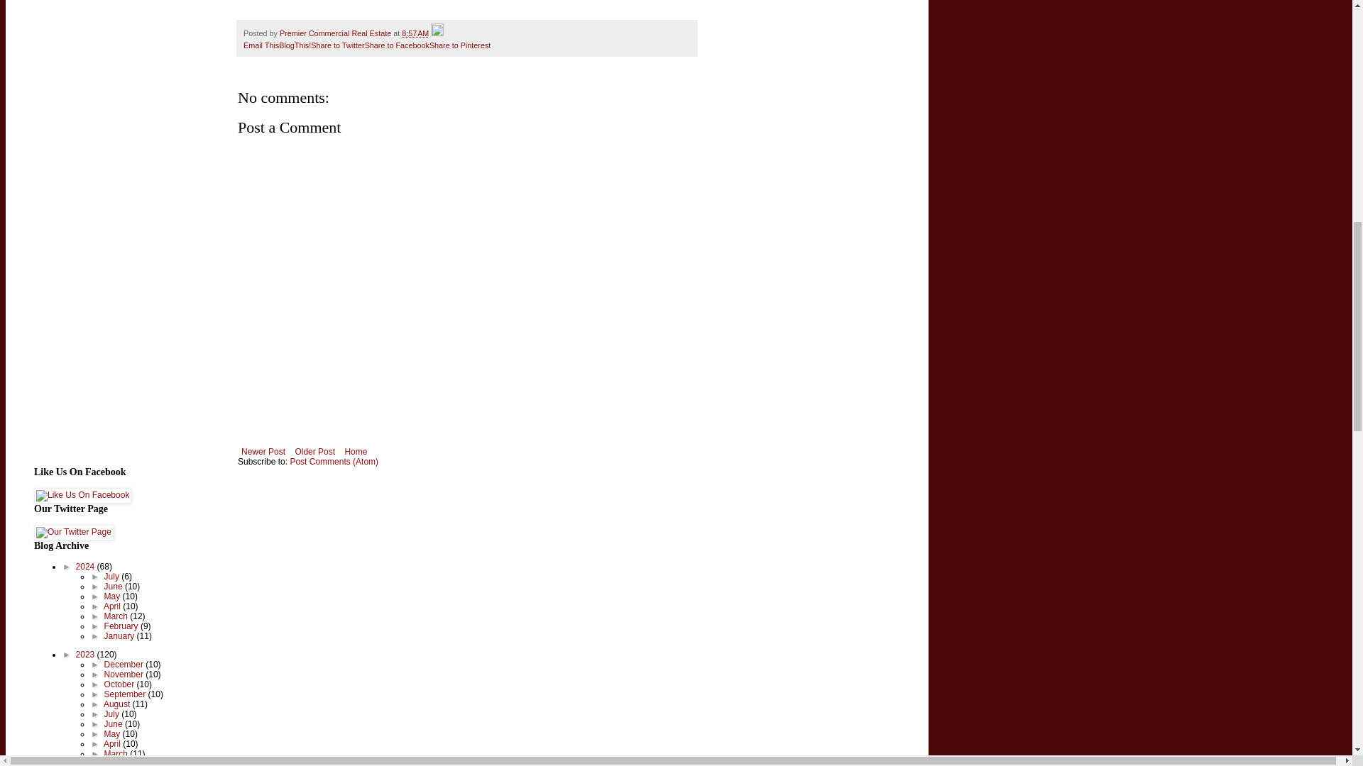 This screenshot has height=766, width=1363. Describe the element at coordinates (397, 45) in the screenshot. I see `Share to Facebook` at that location.